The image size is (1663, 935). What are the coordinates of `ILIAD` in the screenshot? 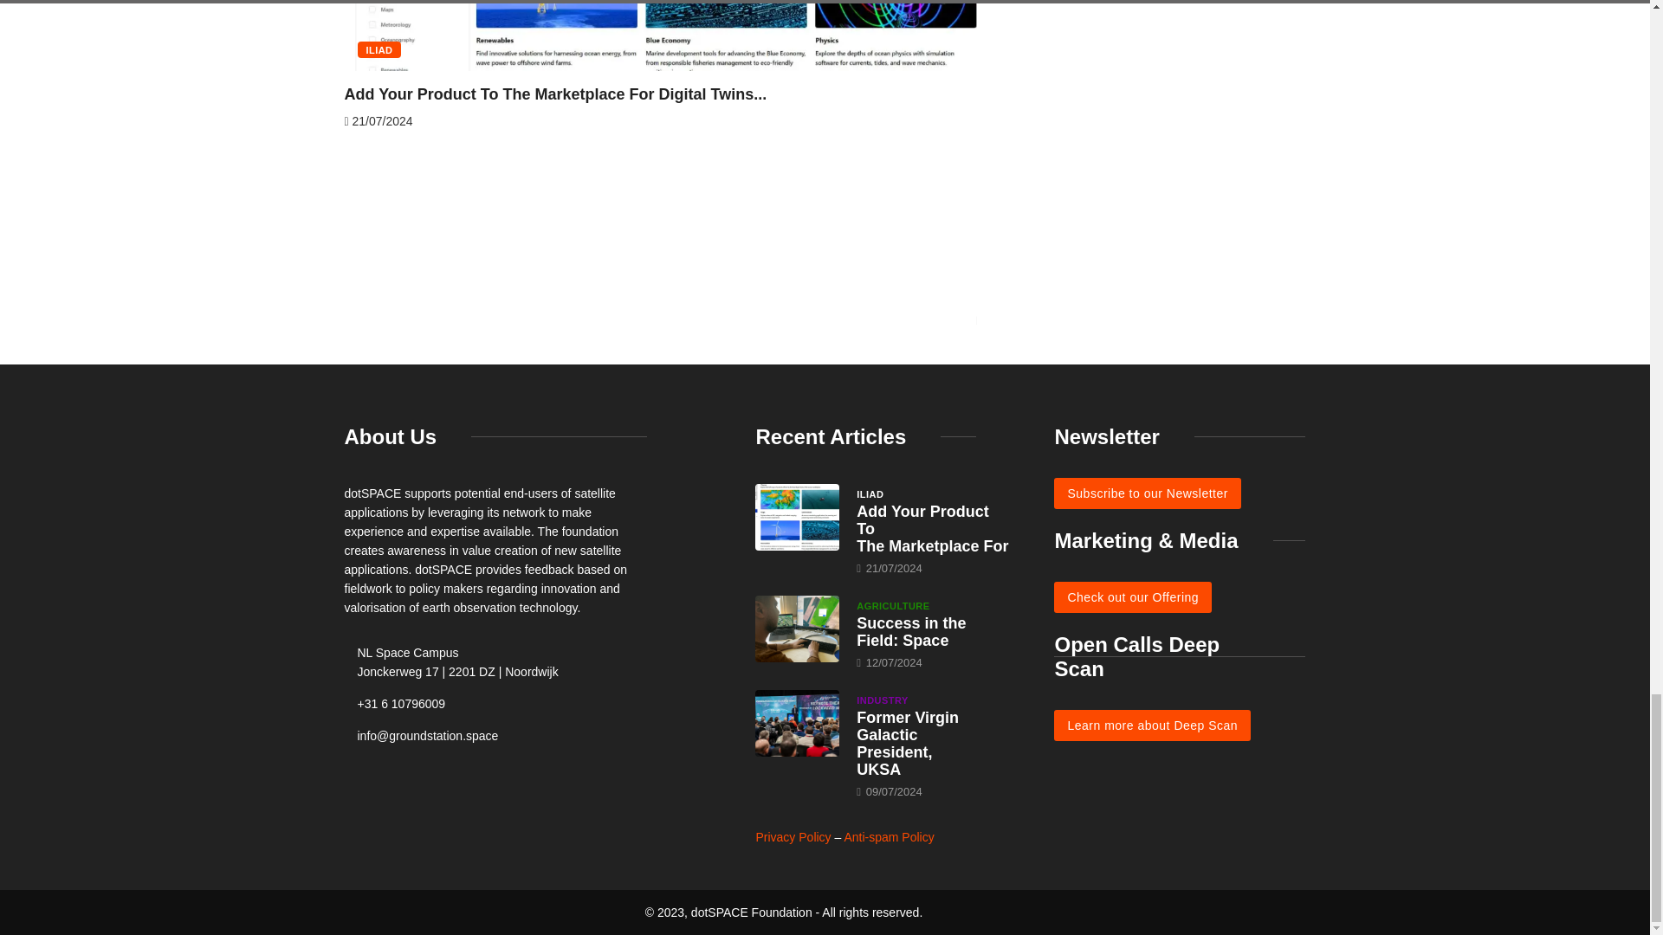 It's located at (379, 48).